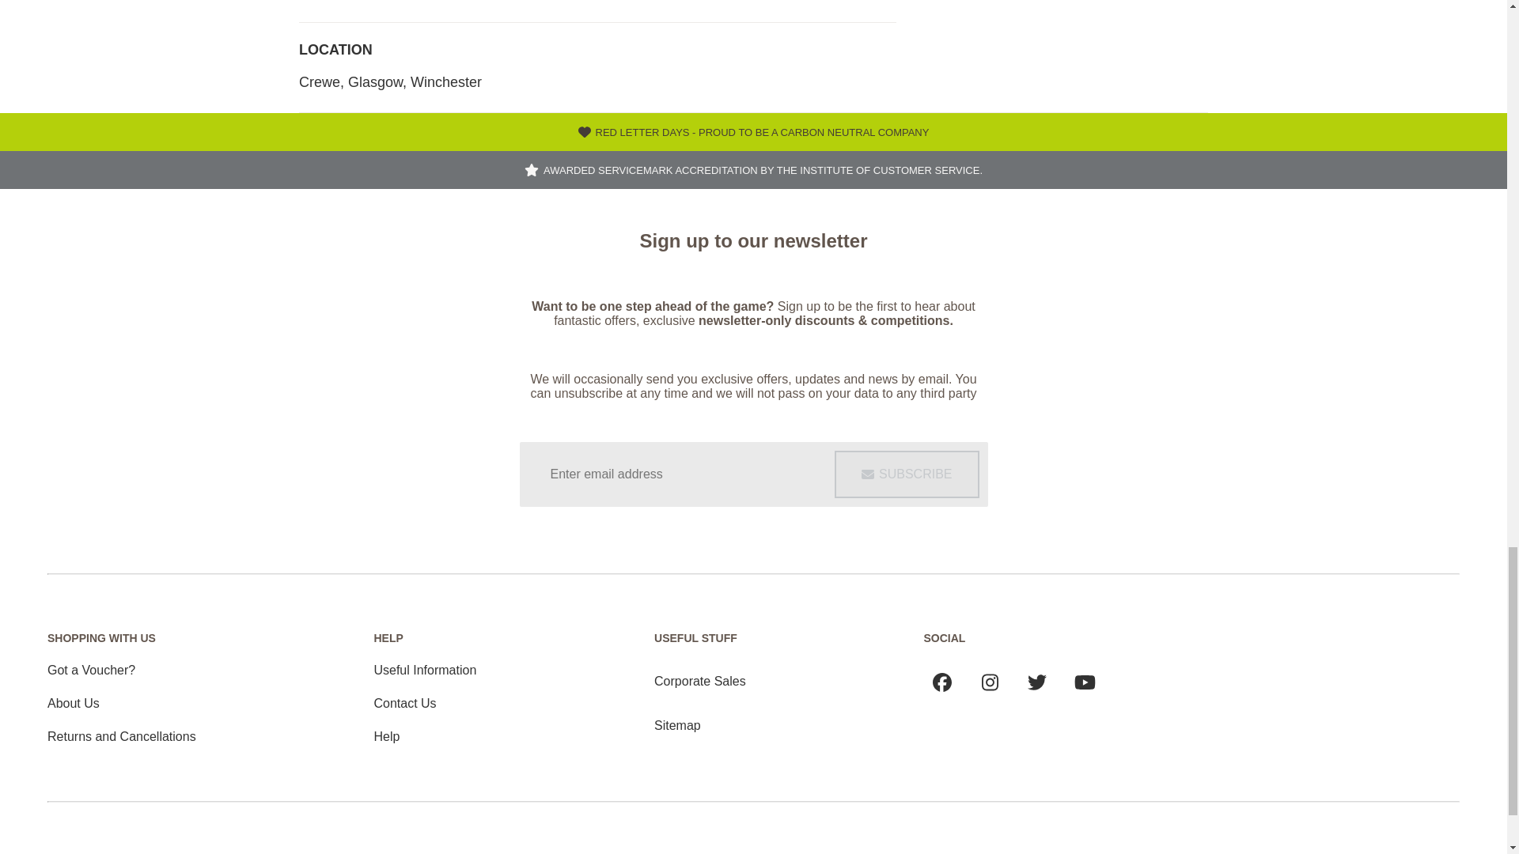  I want to click on instagram, so click(989, 682).